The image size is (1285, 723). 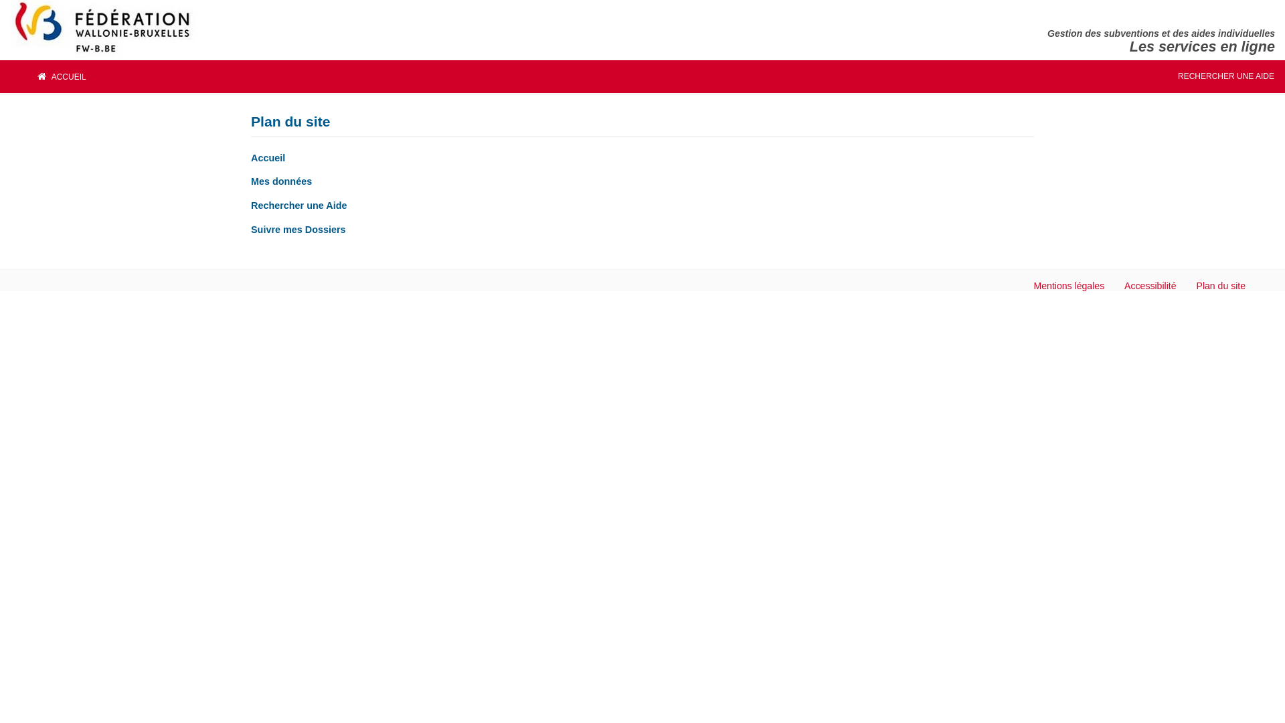 I want to click on Plan du site, so click(x=1221, y=286).